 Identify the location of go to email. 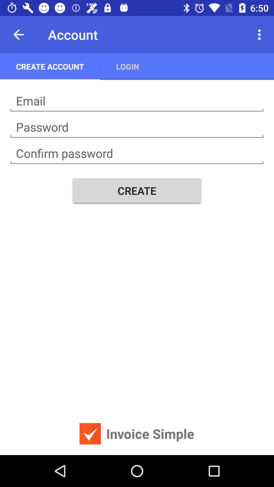
(137, 101).